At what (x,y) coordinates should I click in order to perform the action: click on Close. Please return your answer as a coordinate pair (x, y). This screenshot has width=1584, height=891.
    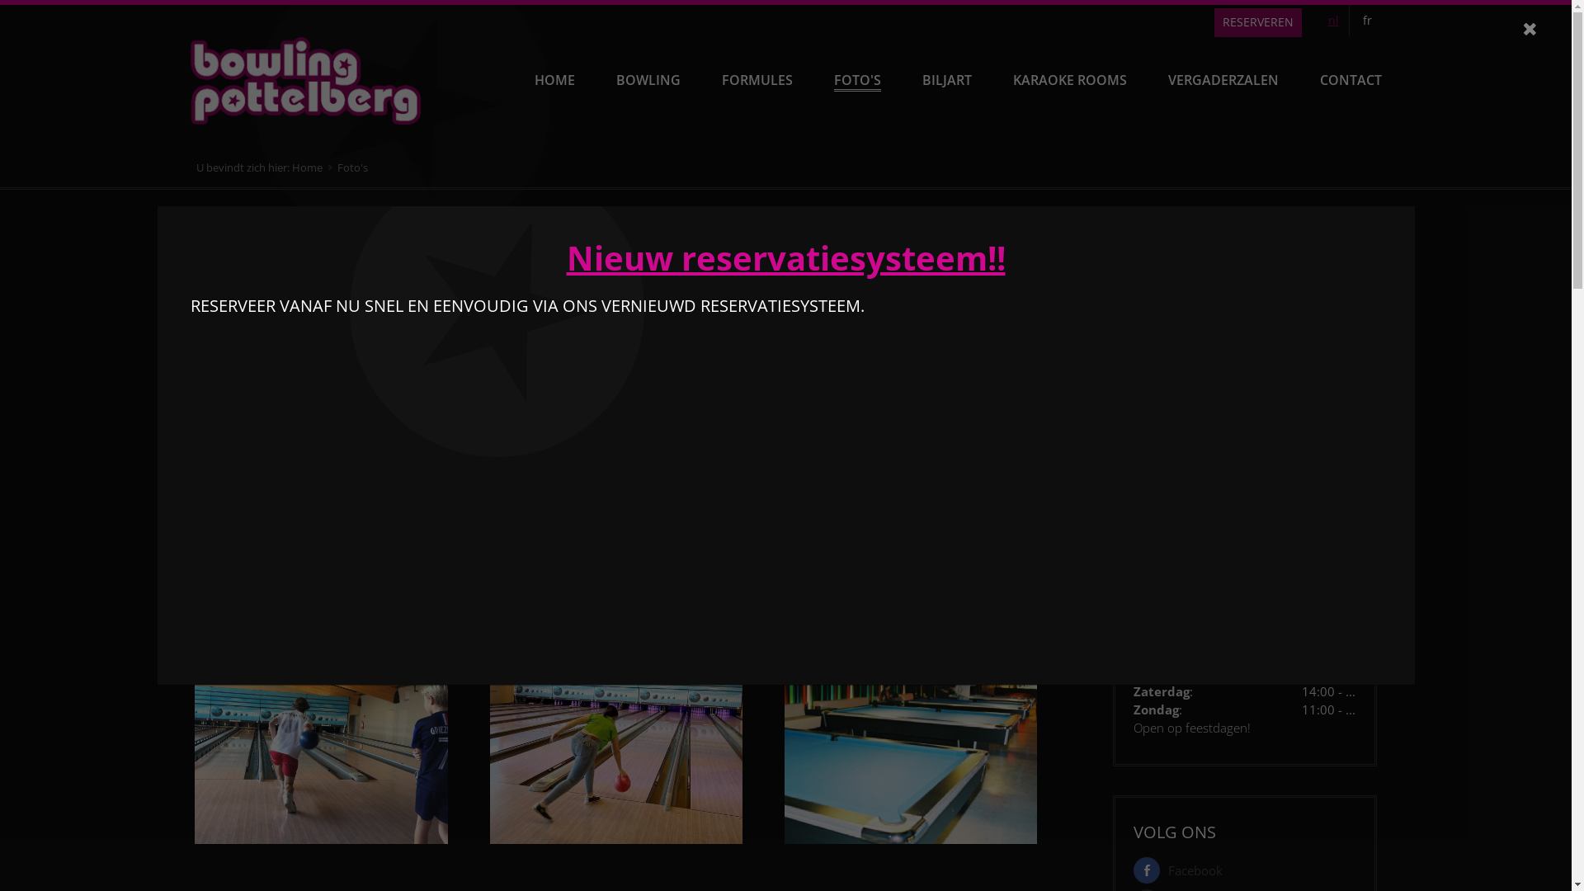
    Looking at the image, I should click on (1530, 29).